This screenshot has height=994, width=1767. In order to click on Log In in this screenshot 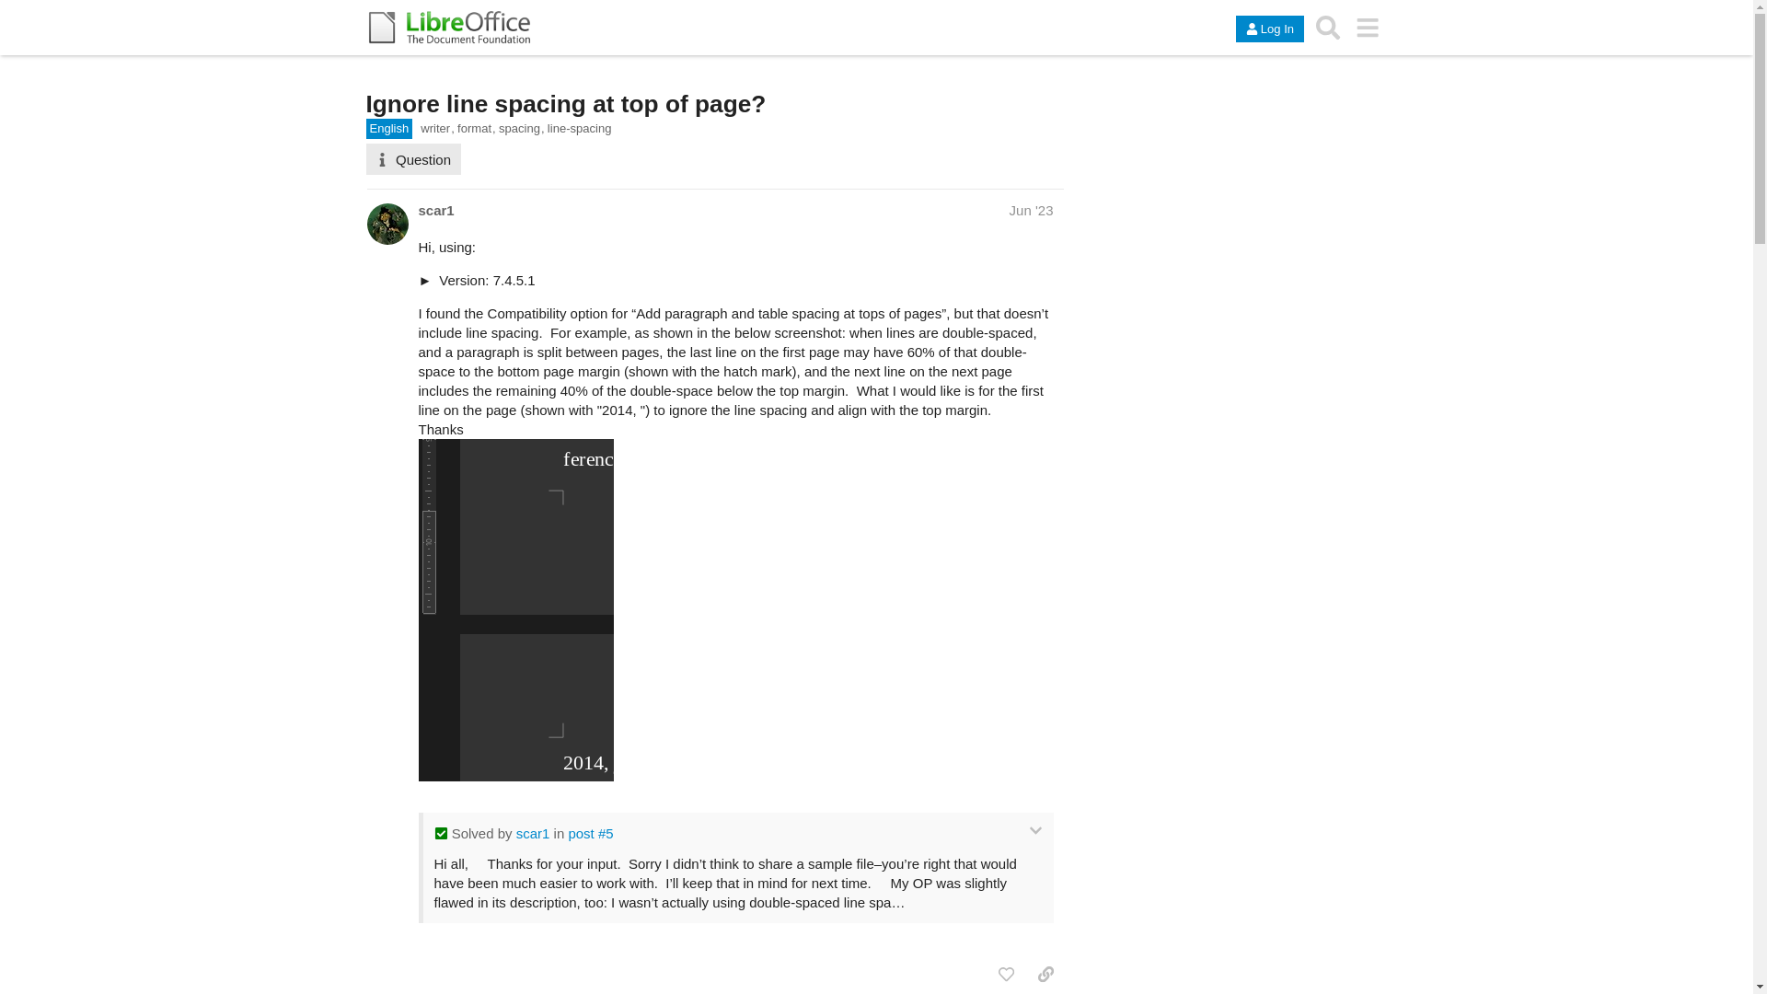, I will do `click(1269, 29)`.